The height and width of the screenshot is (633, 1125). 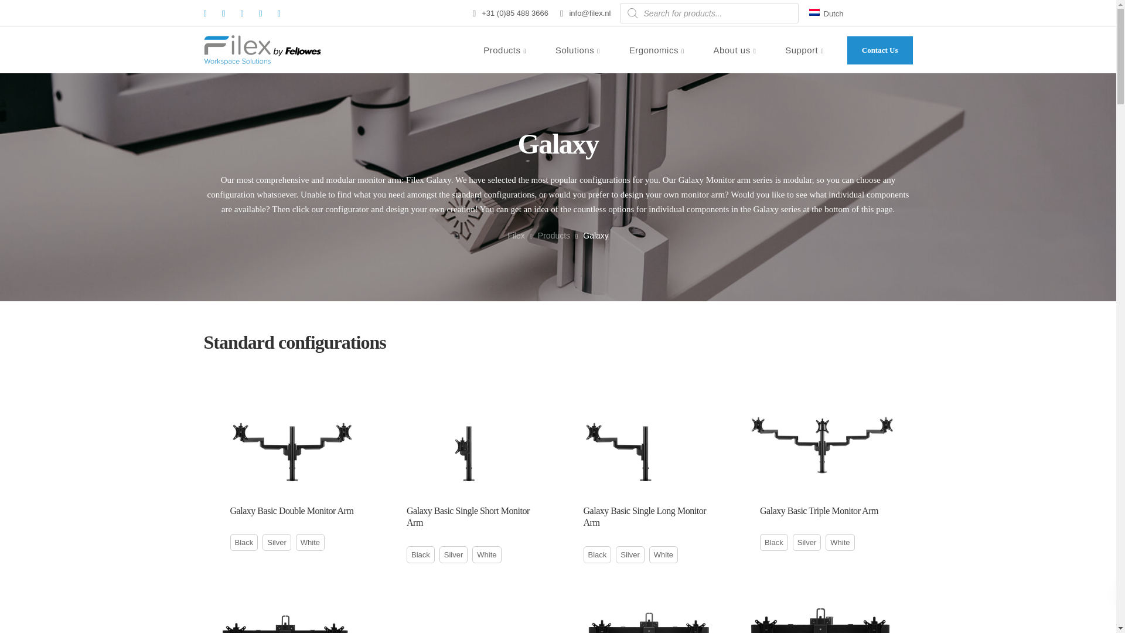 I want to click on Dutch, so click(x=830, y=13).